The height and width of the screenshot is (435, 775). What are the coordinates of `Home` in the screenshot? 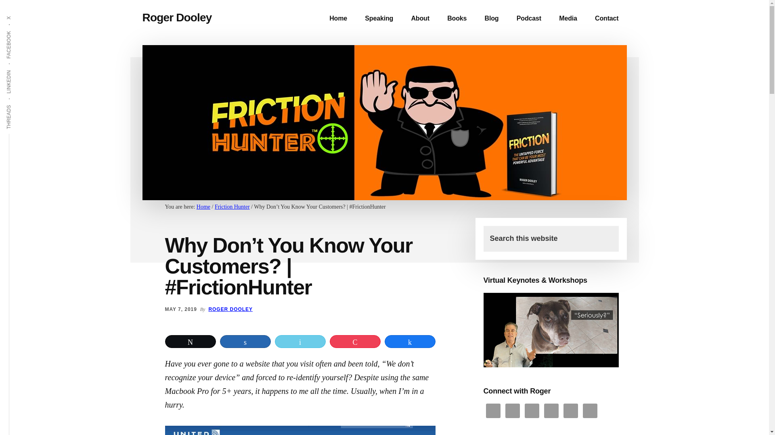 It's located at (203, 207).